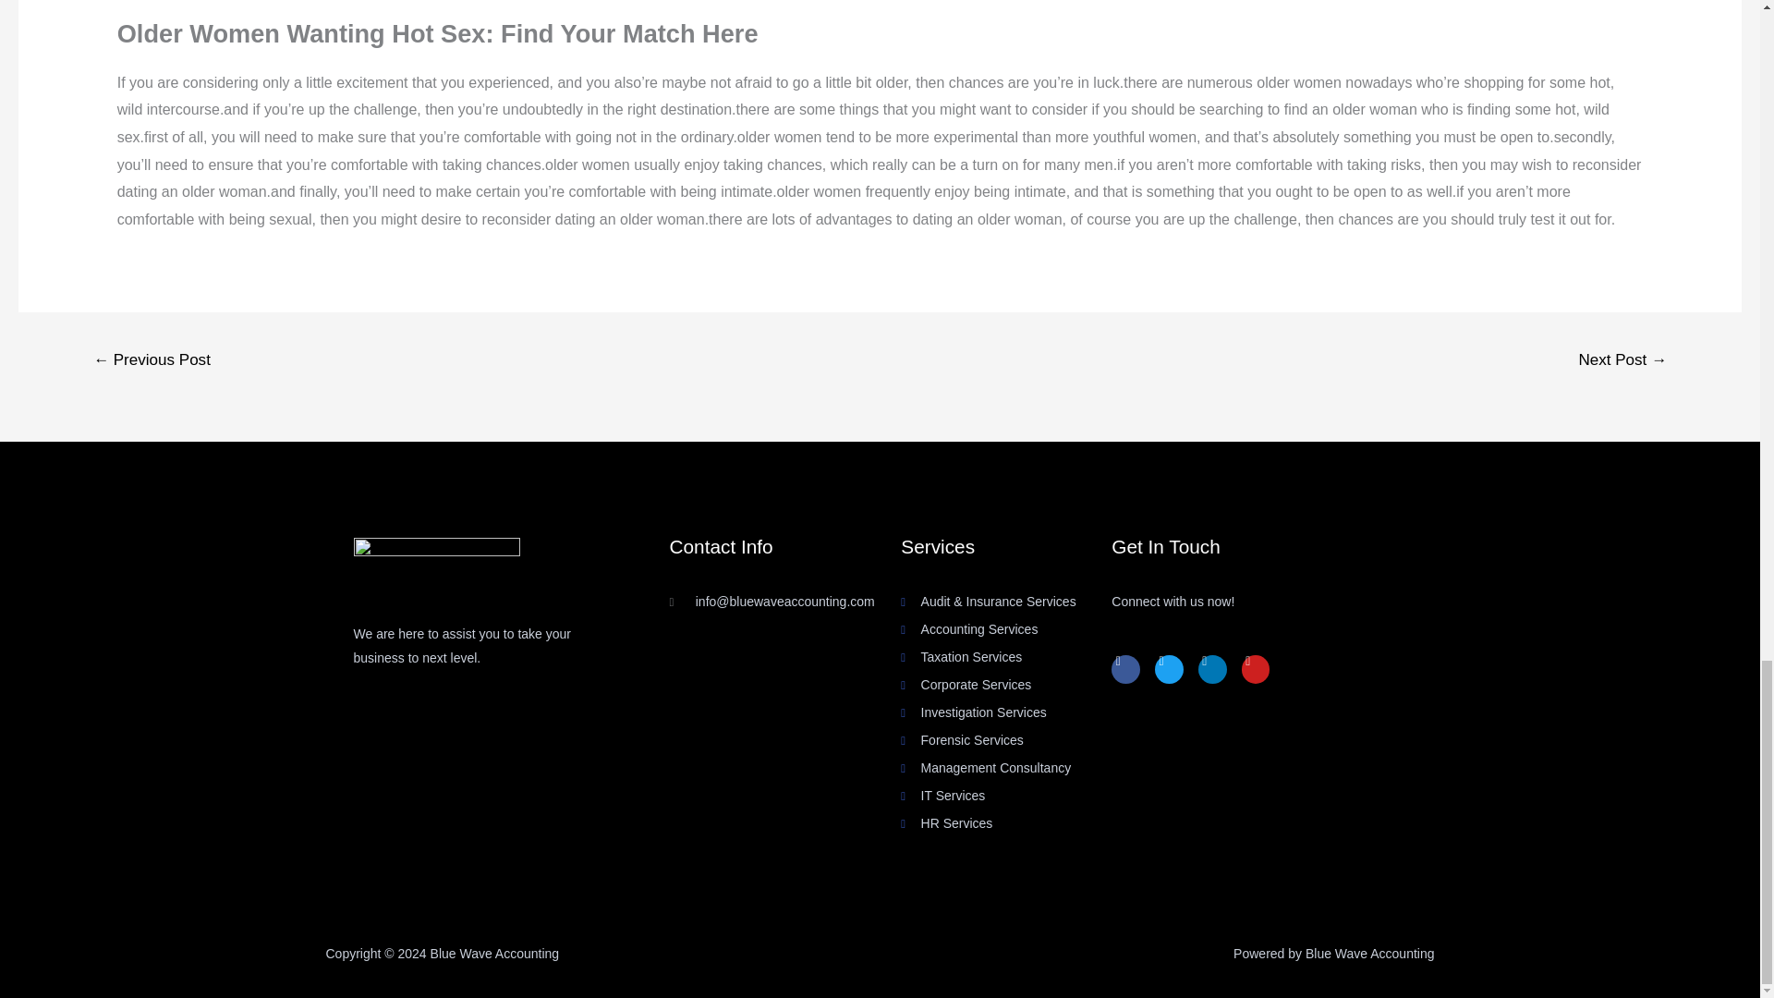 This screenshot has height=998, width=1774. What do you see at coordinates (1006, 713) in the screenshot?
I see `Investigation Services` at bounding box center [1006, 713].